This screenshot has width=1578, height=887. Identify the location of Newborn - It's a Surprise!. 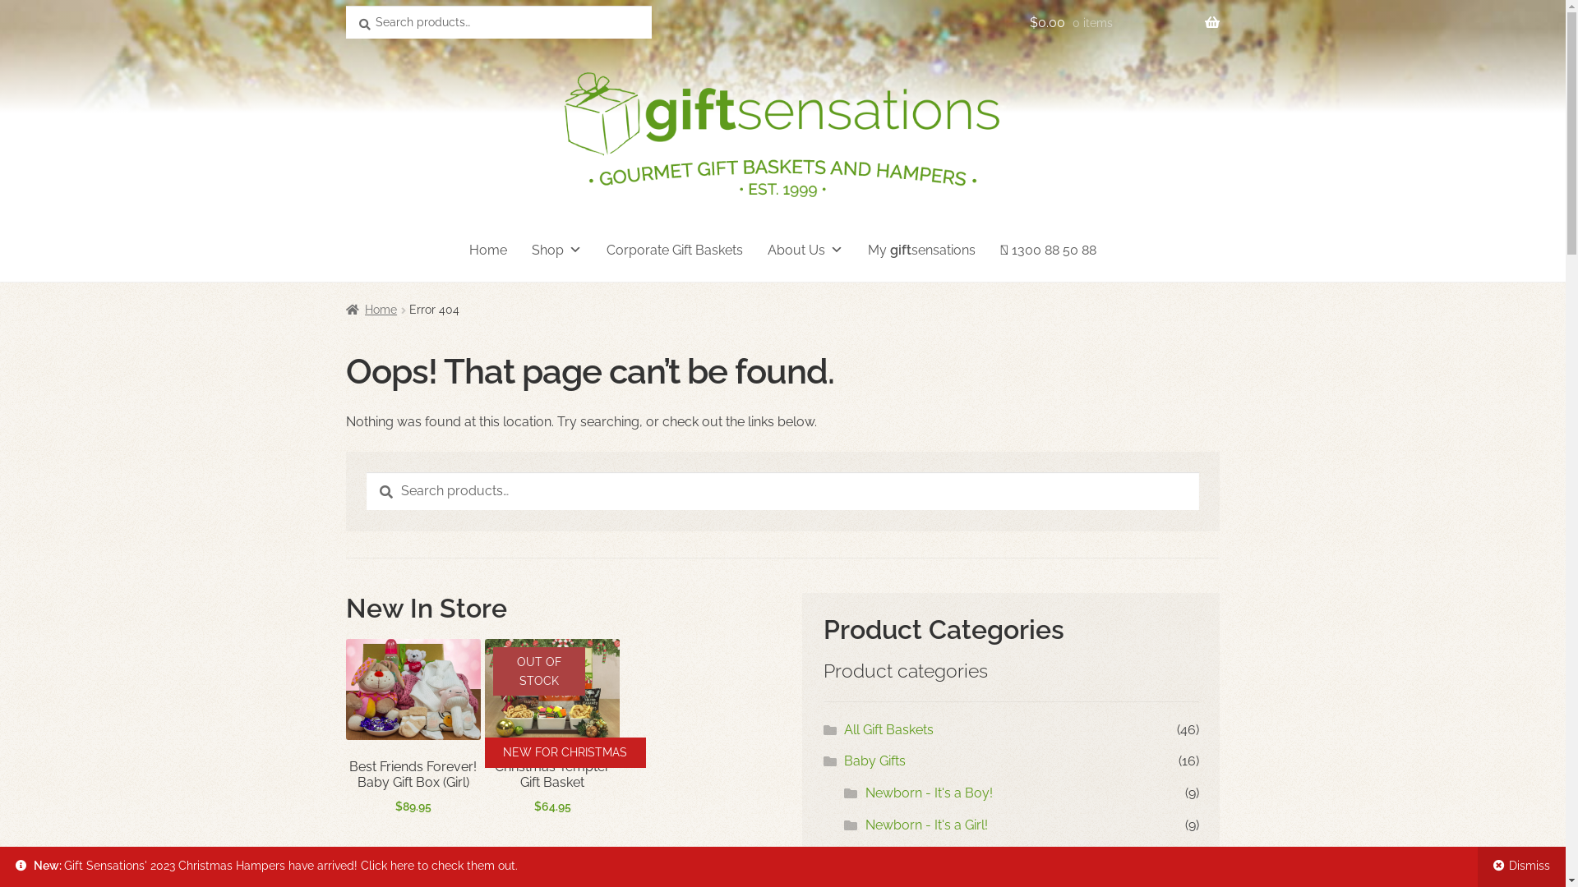
(942, 856).